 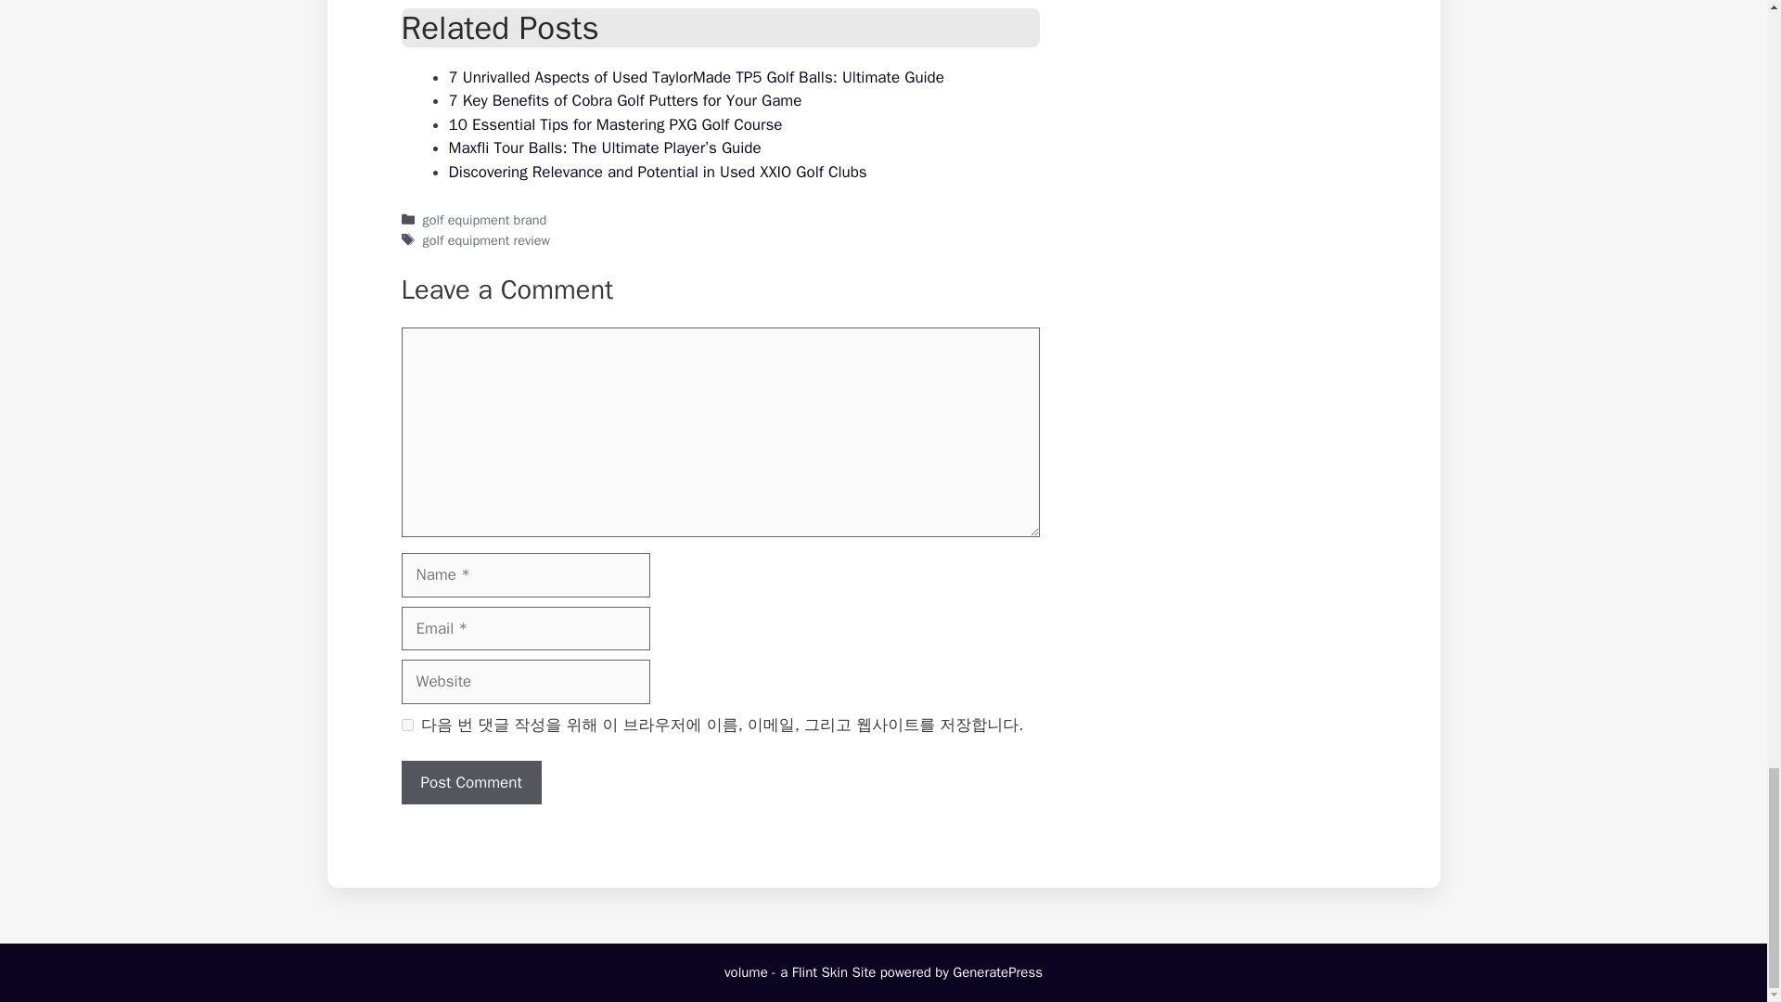 I want to click on yes, so click(x=406, y=726).